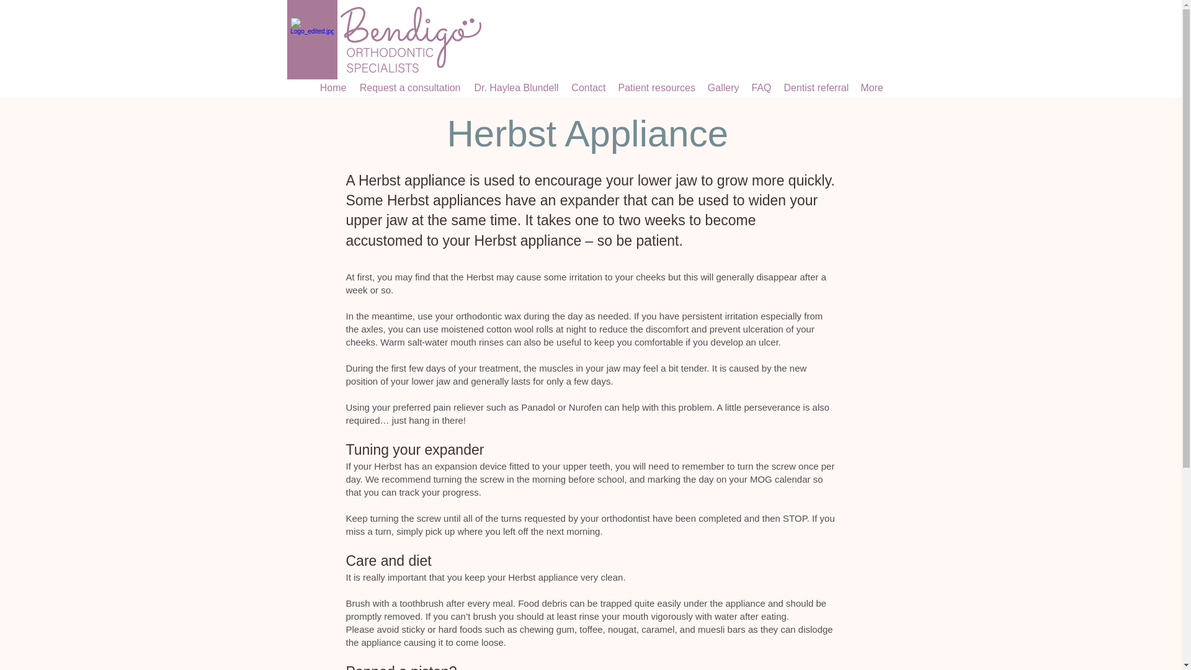 The image size is (1191, 670). What do you see at coordinates (409, 88) in the screenshot?
I see `Request a consultation` at bounding box center [409, 88].